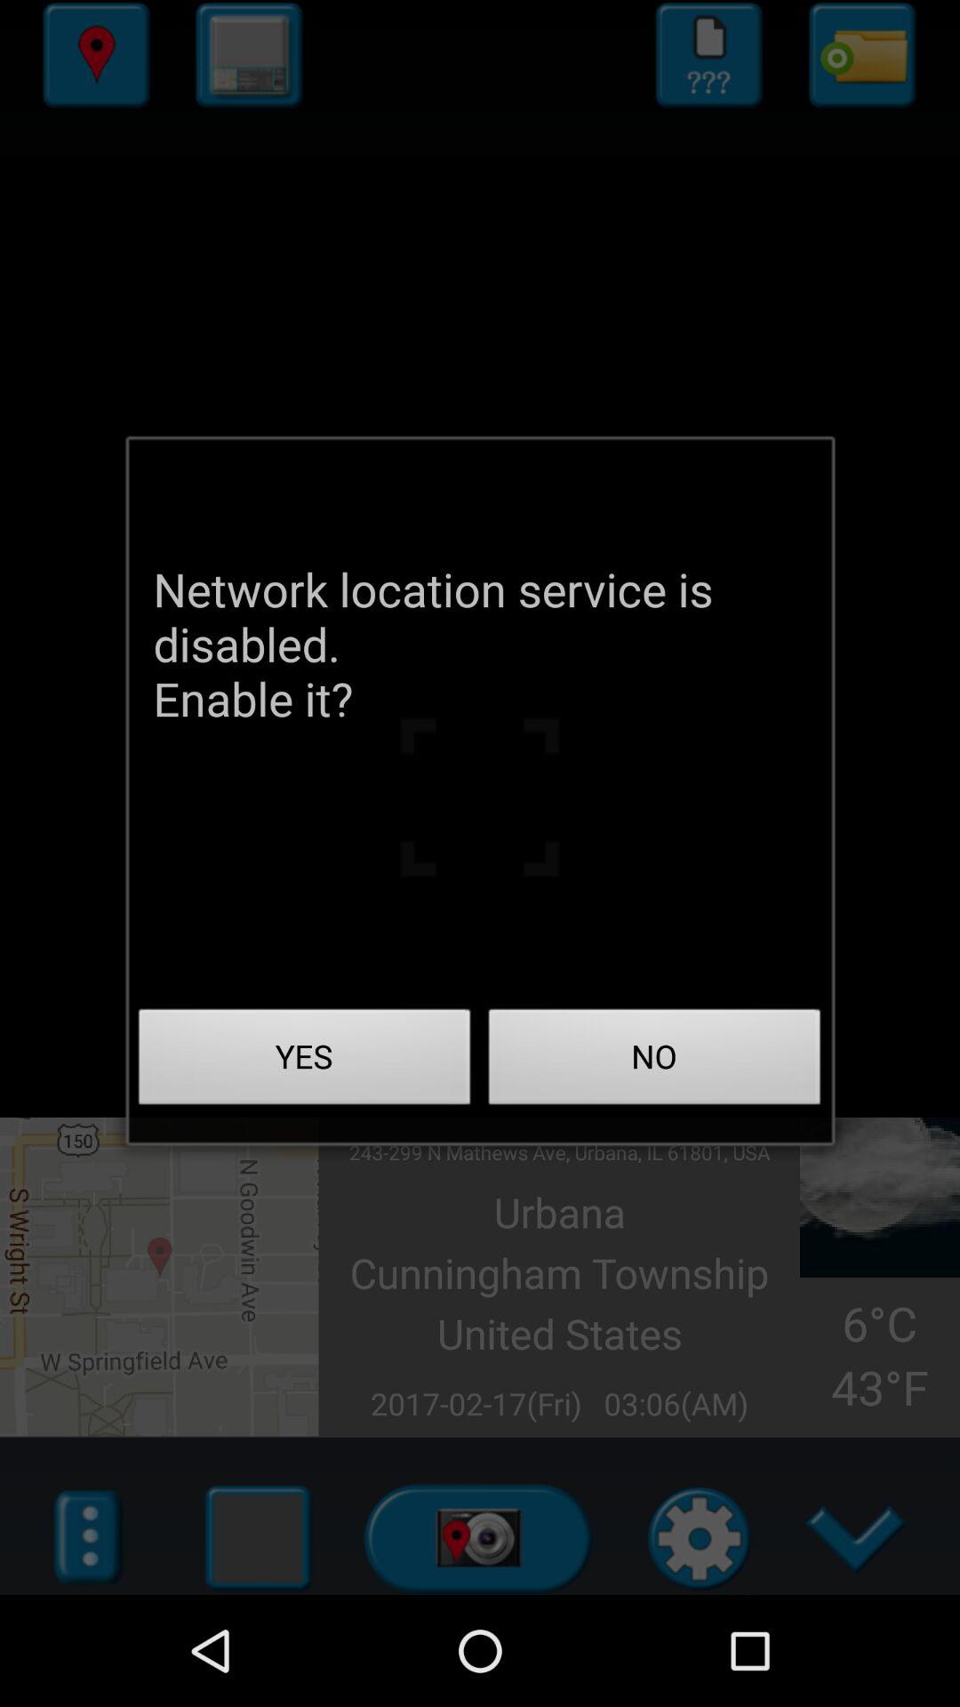 The height and width of the screenshot is (1707, 960). I want to click on open app below the network location service, so click(654, 1062).